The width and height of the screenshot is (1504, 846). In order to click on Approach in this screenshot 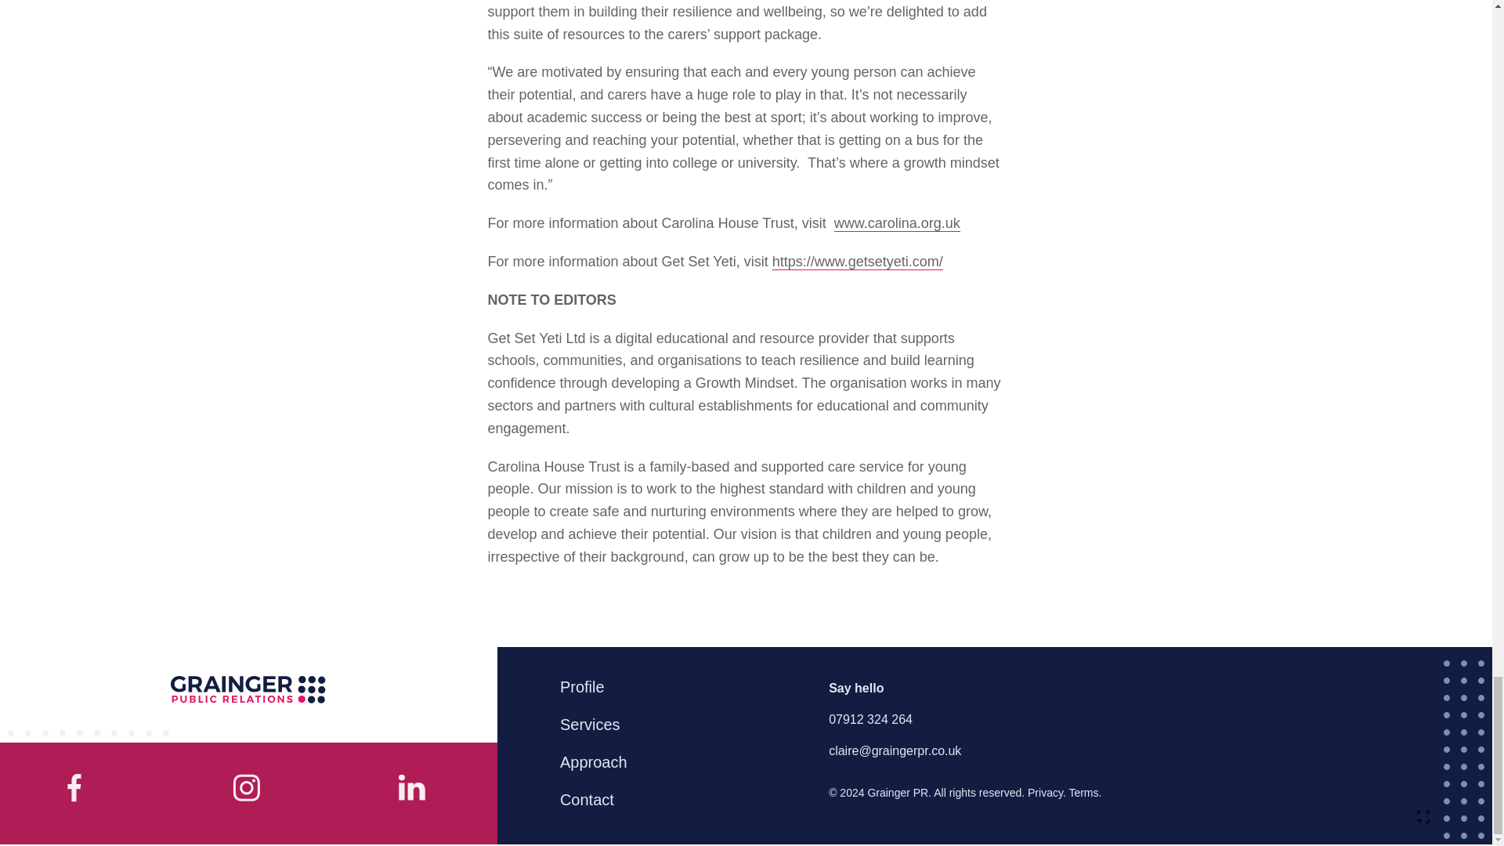, I will do `click(593, 761)`.